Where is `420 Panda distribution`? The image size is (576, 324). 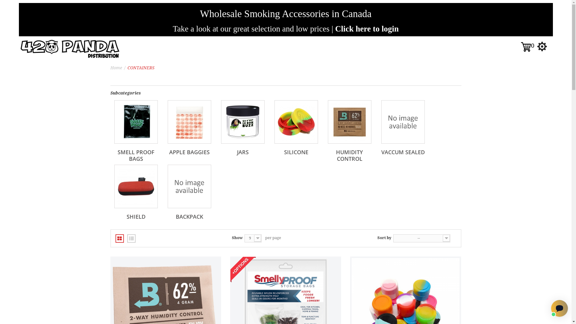 420 Panda distribution is located at coordinates (69, 48).